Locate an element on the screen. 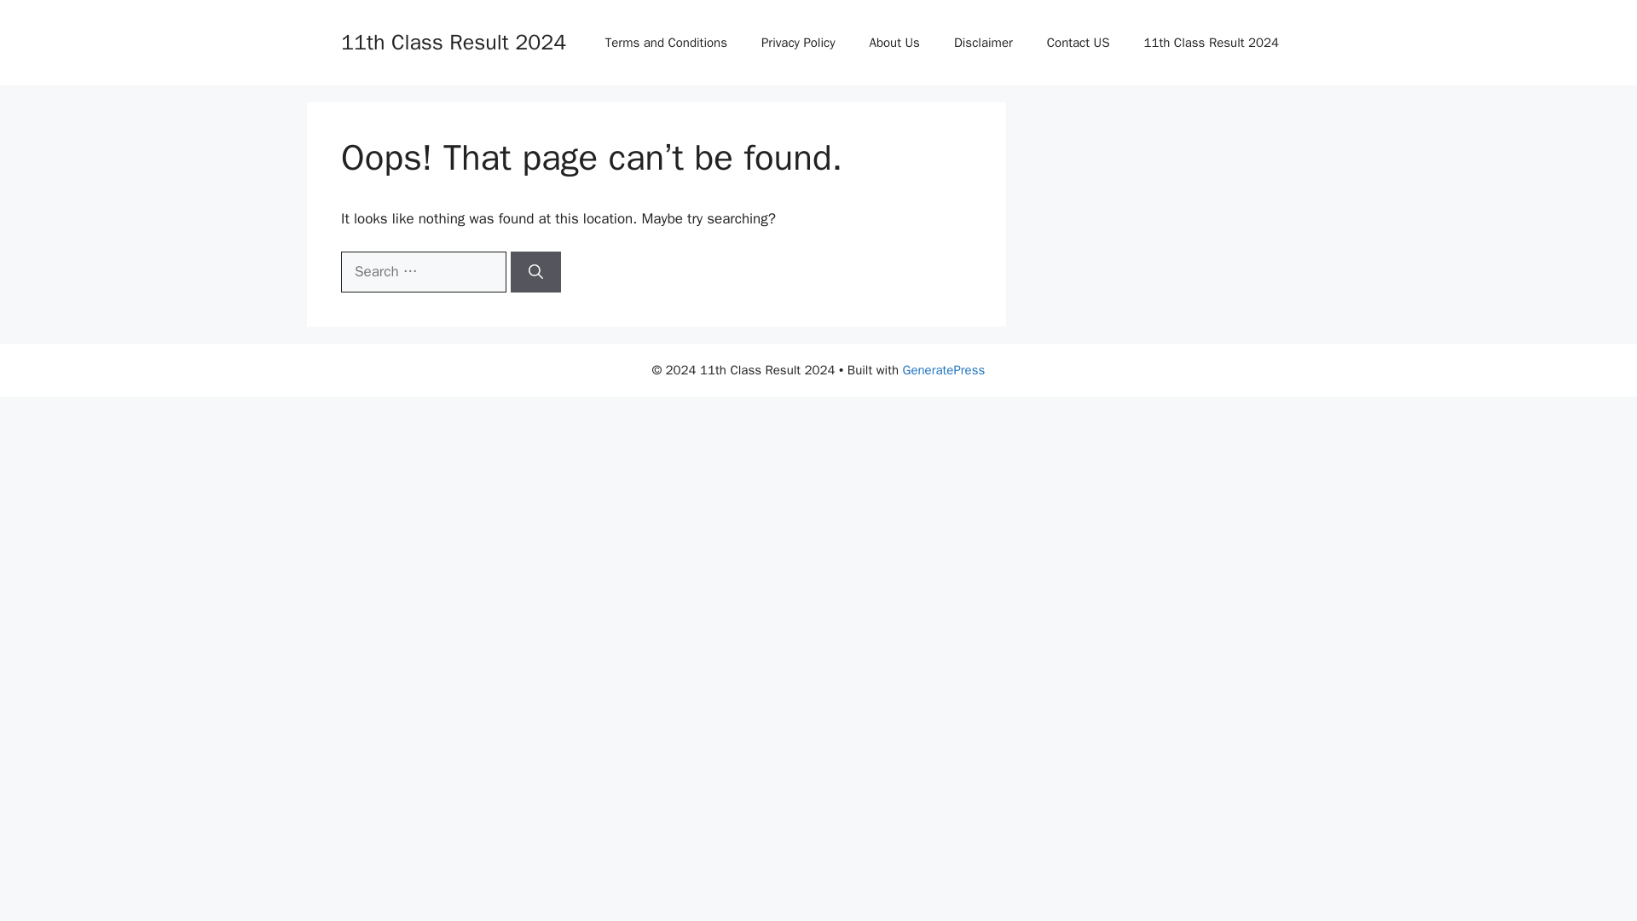 This screenshot has height=921, width=1637. Contact US is located at coordinates (1078, 43).